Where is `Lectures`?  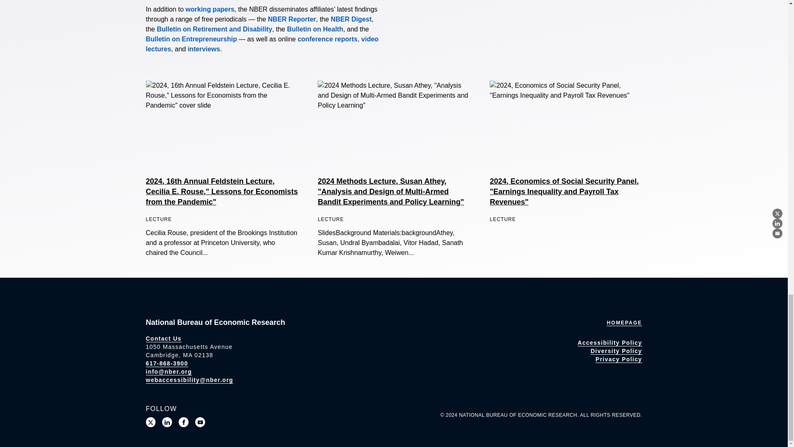
Lectures is located at coordinates (262, 44).